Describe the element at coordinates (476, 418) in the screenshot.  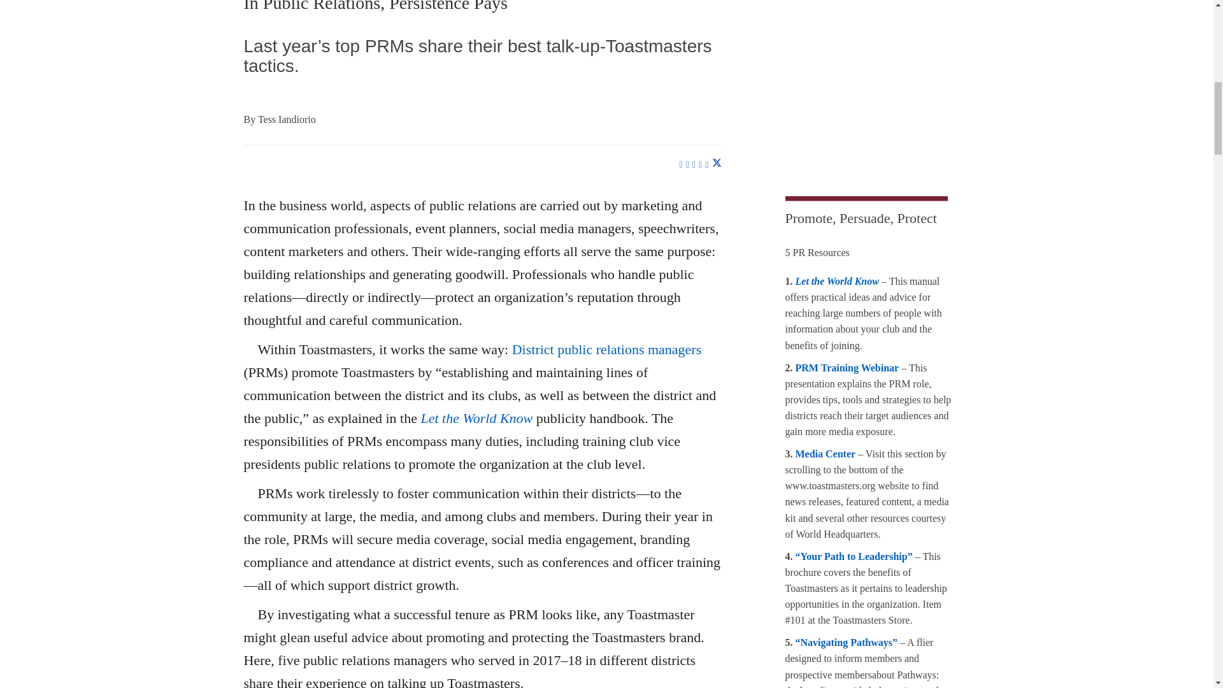
I see `Let the World Know` at that location.